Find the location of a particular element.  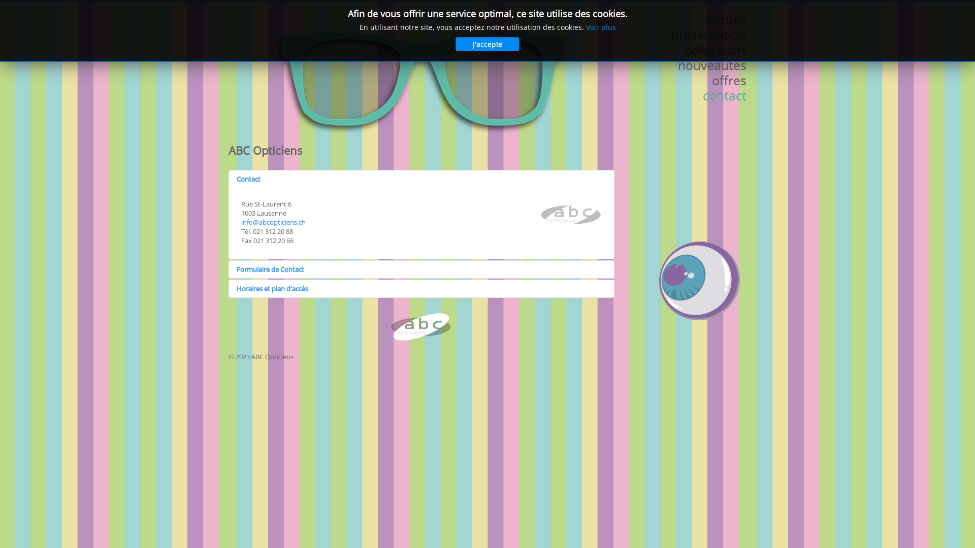

collections is located at coordinates (691, 50).